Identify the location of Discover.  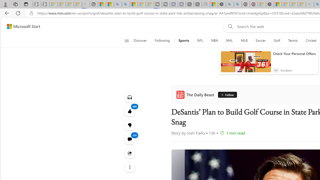
(142, 40).